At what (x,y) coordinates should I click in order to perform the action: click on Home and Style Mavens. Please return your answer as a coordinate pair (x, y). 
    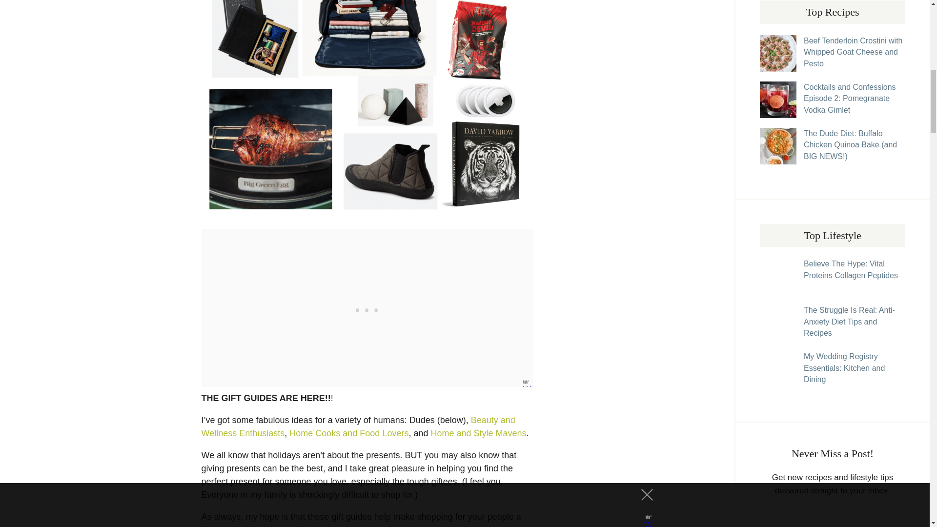
    Looking at the image, I should click on (478, 433).